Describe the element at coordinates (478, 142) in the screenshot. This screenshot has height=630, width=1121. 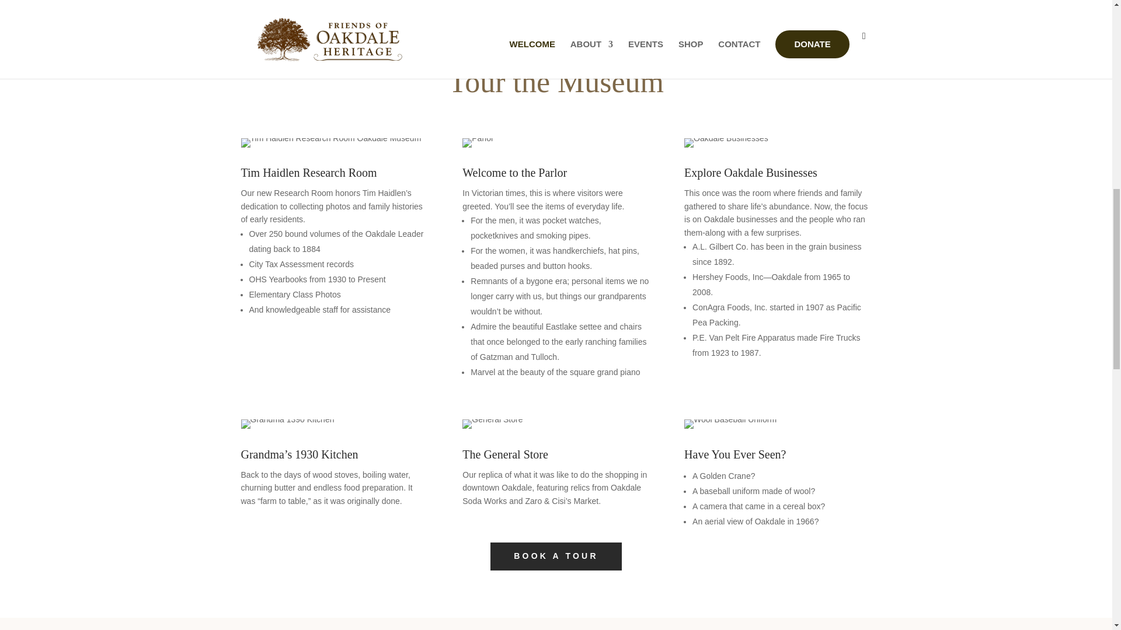
I see `Parlor` at that location.